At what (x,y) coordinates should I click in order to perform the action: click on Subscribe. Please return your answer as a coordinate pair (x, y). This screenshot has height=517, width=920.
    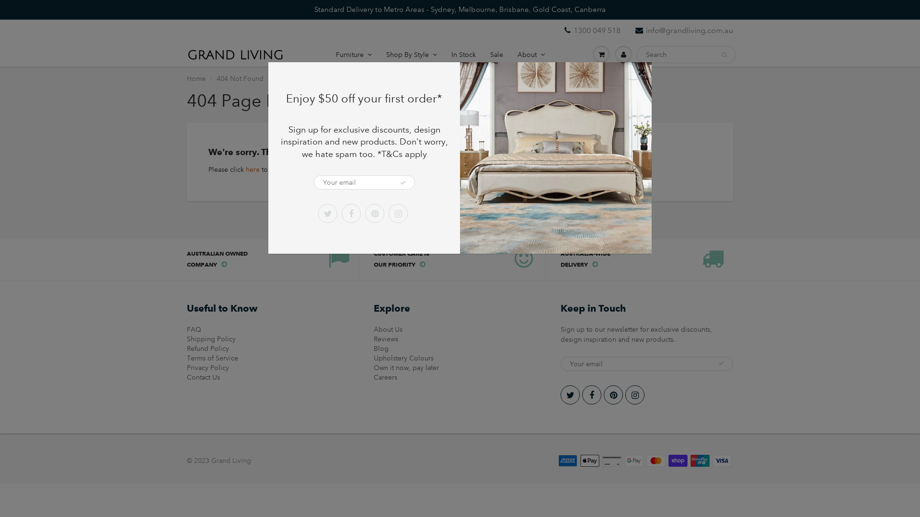
    Looking at the image, I should click on (403, 183).